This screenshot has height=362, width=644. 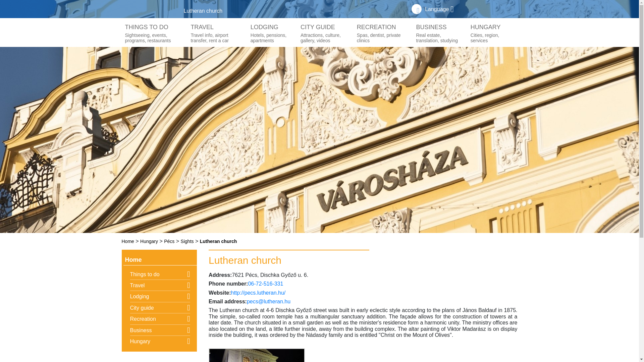 What do you see at coordinates (127, 241) in the screenshot?
I see `Hungary` at bounding box center [127, 241].